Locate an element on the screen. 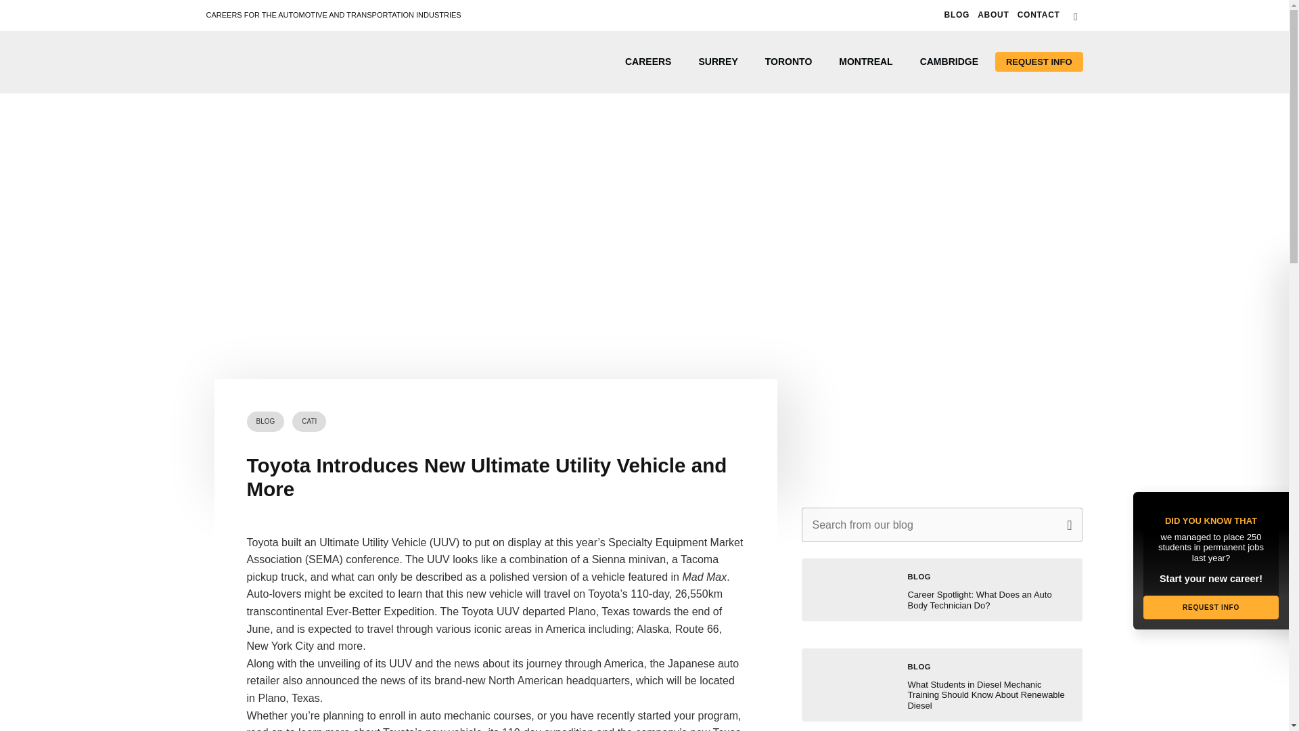 The image size is (1299, 731). MONTREAL is located at coordinates (865, 62).